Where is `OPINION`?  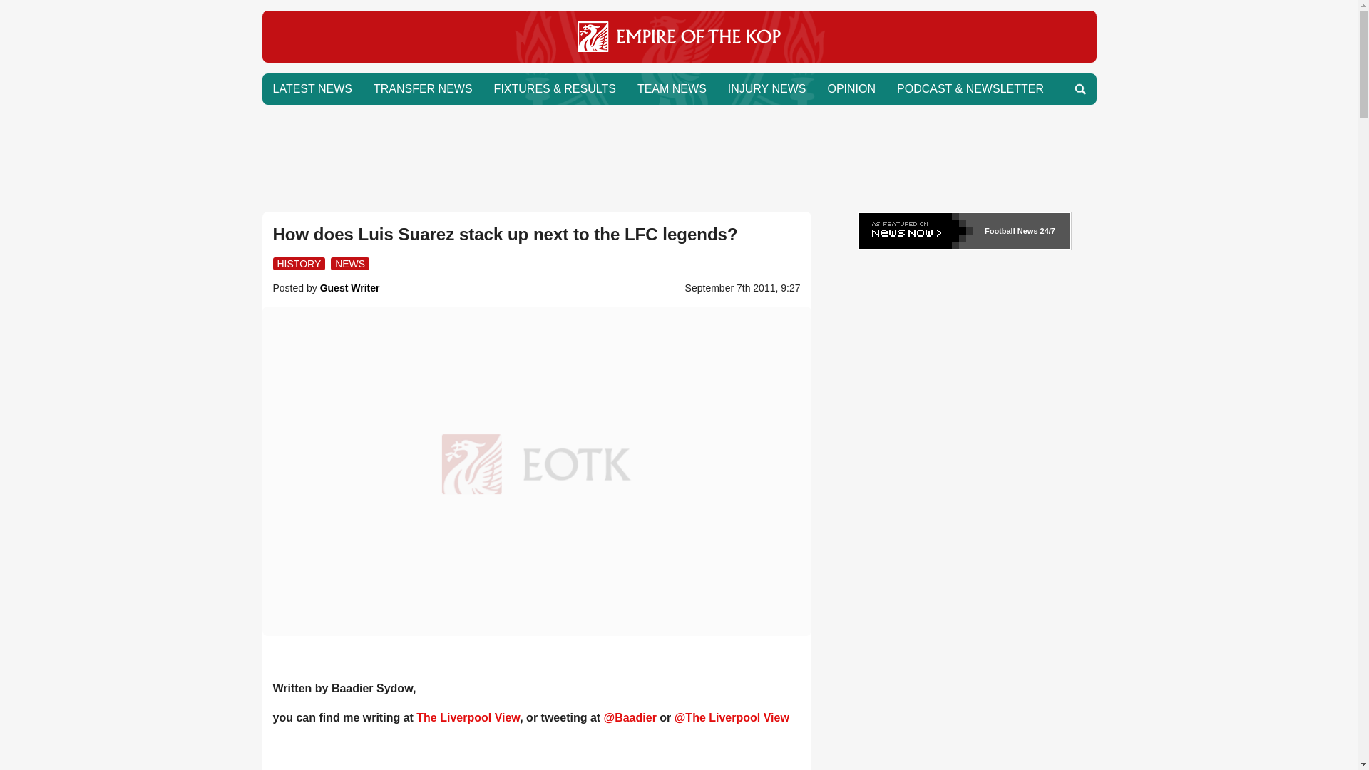
OPINION is located at coordinates (851, 88).